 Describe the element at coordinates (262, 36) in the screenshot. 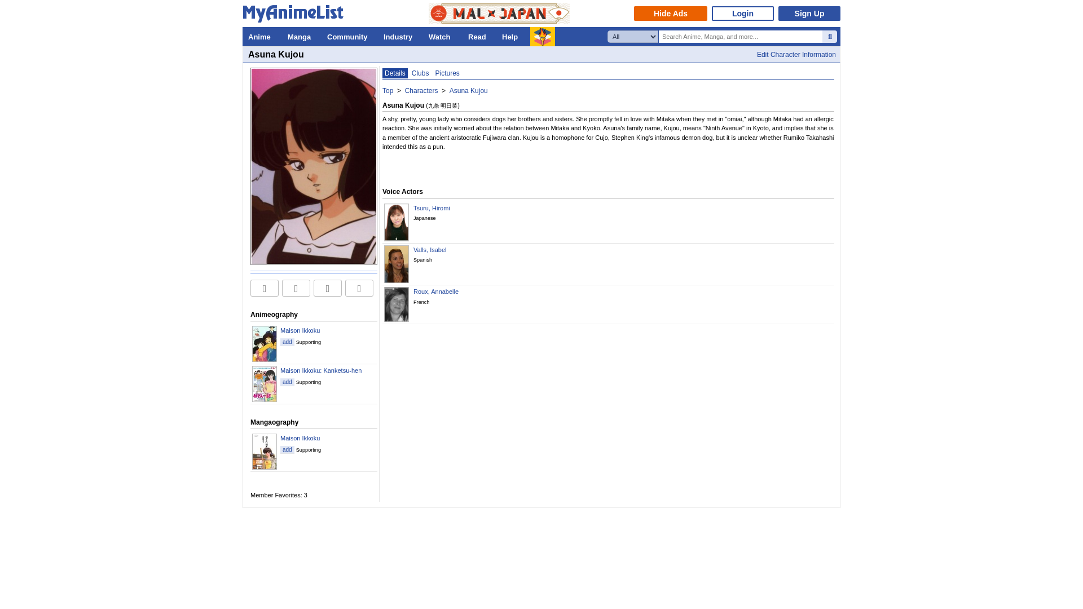

I see `Anime` at that location.